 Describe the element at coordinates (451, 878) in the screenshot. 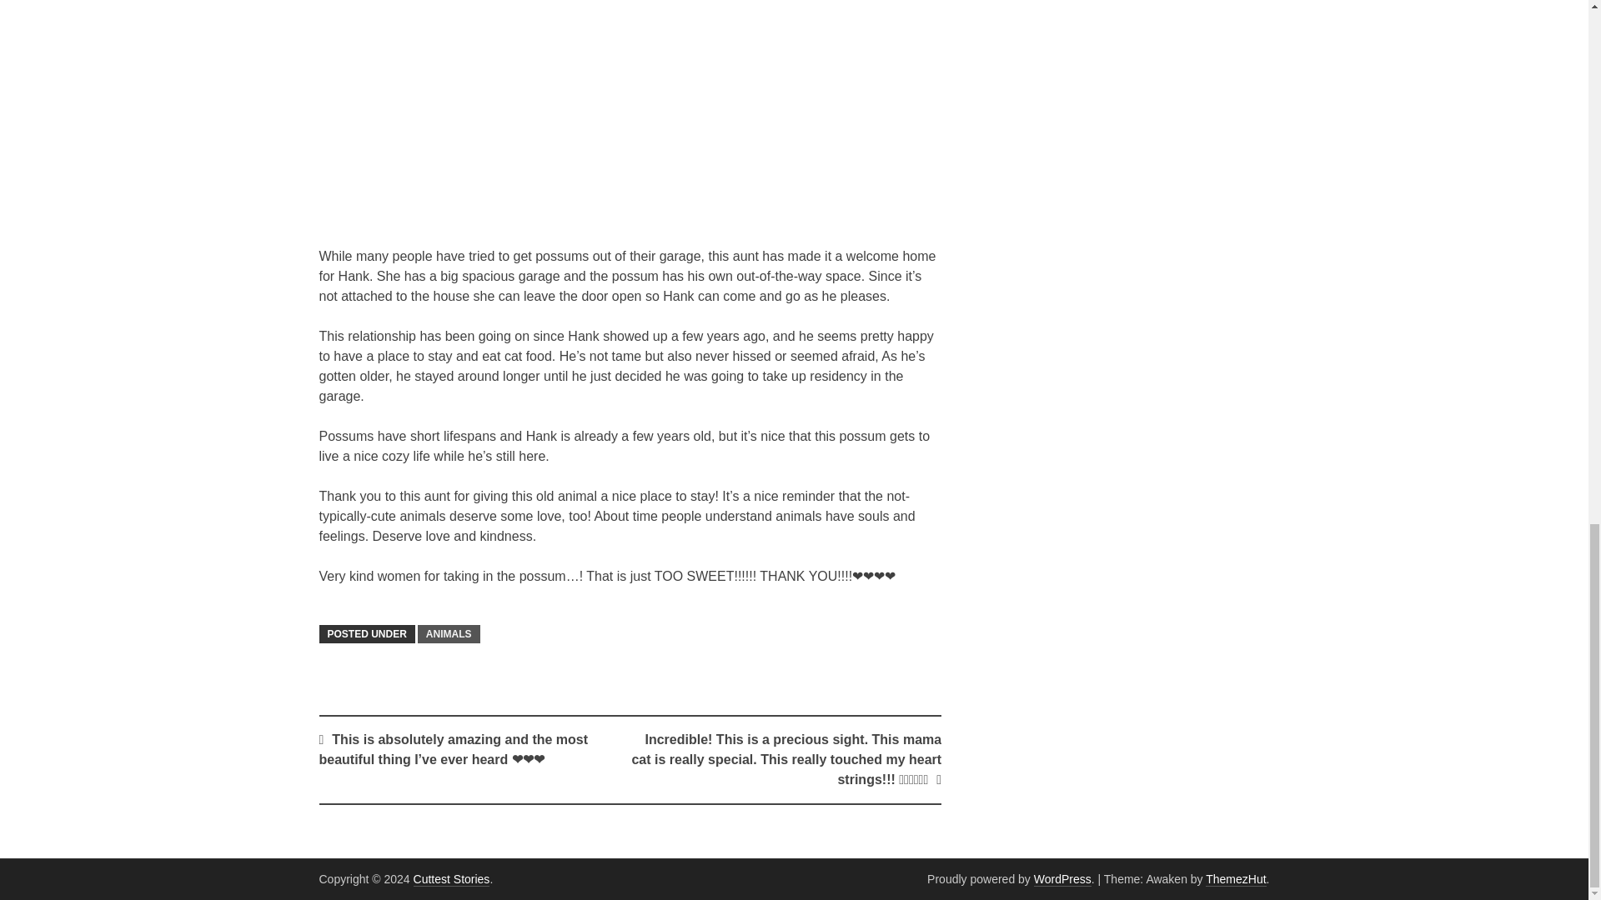

I see `Cuttest Stories` at that location.